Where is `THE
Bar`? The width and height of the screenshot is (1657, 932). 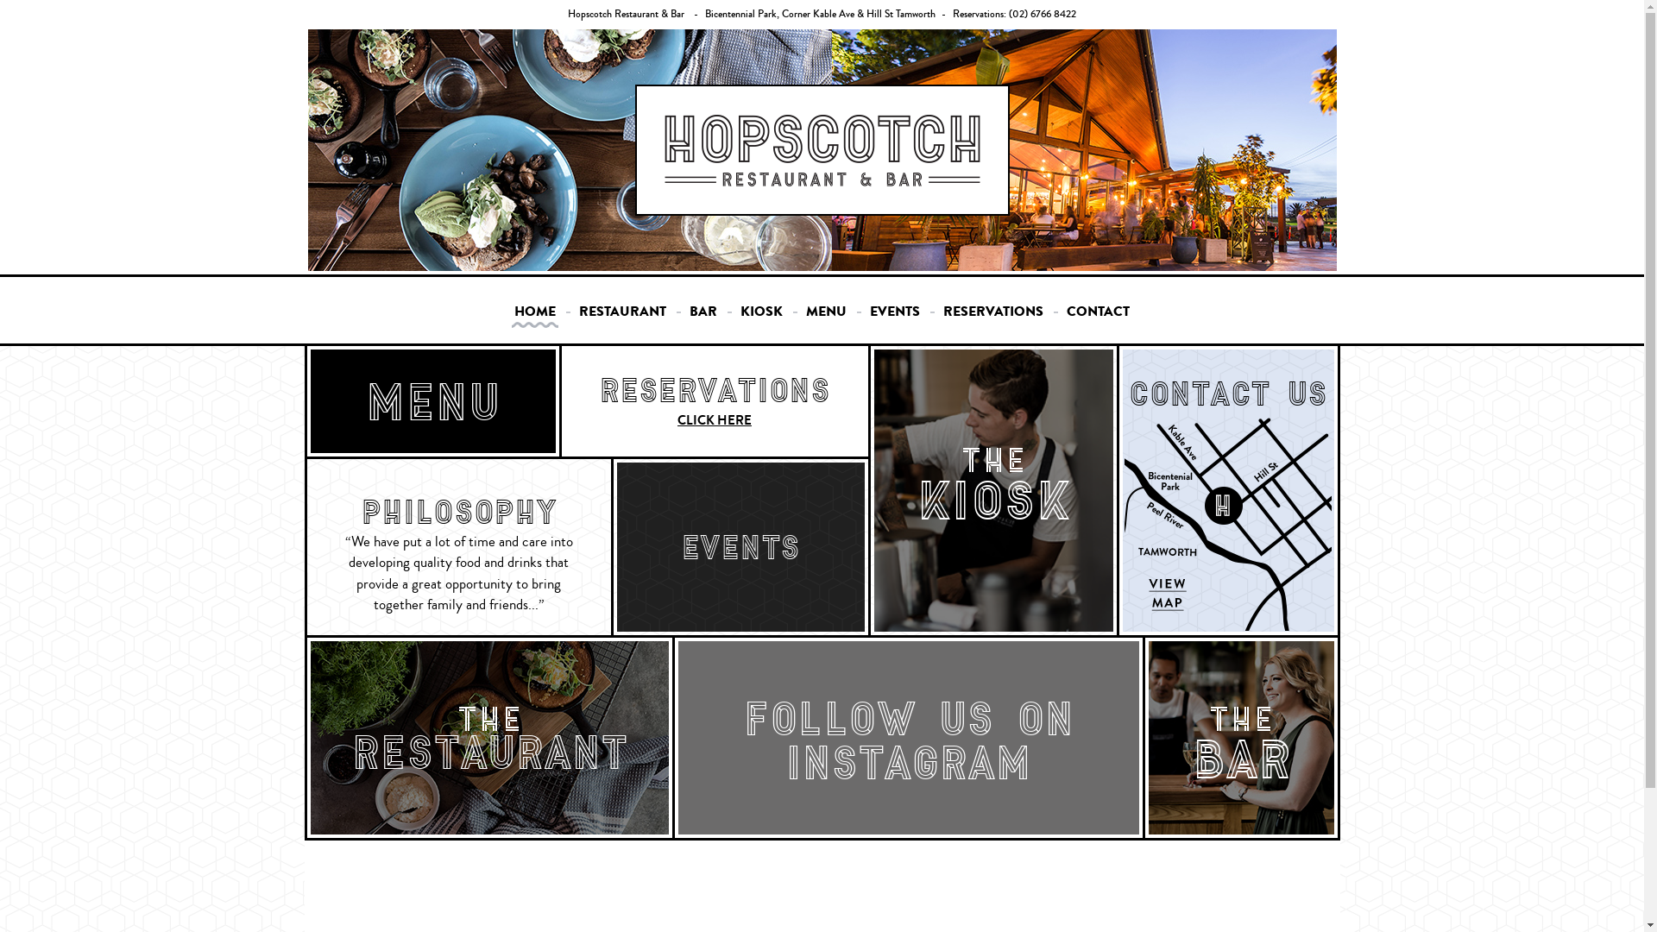
THE
Bar is located at coordinates (1241, 738).